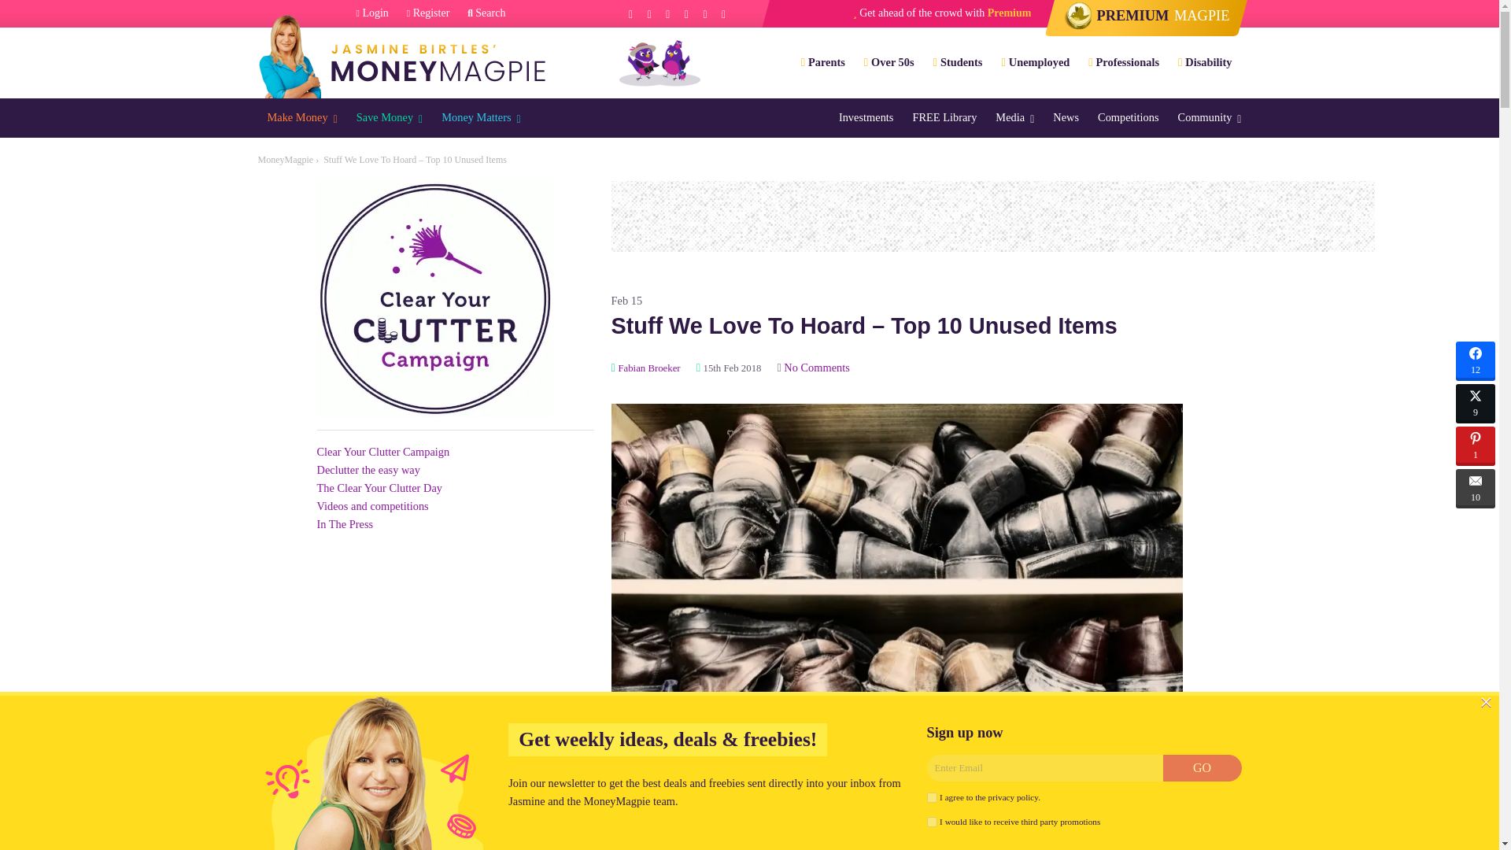 This screenshot has width=1511, height=850. I want to click on Register, so click(428, 13).